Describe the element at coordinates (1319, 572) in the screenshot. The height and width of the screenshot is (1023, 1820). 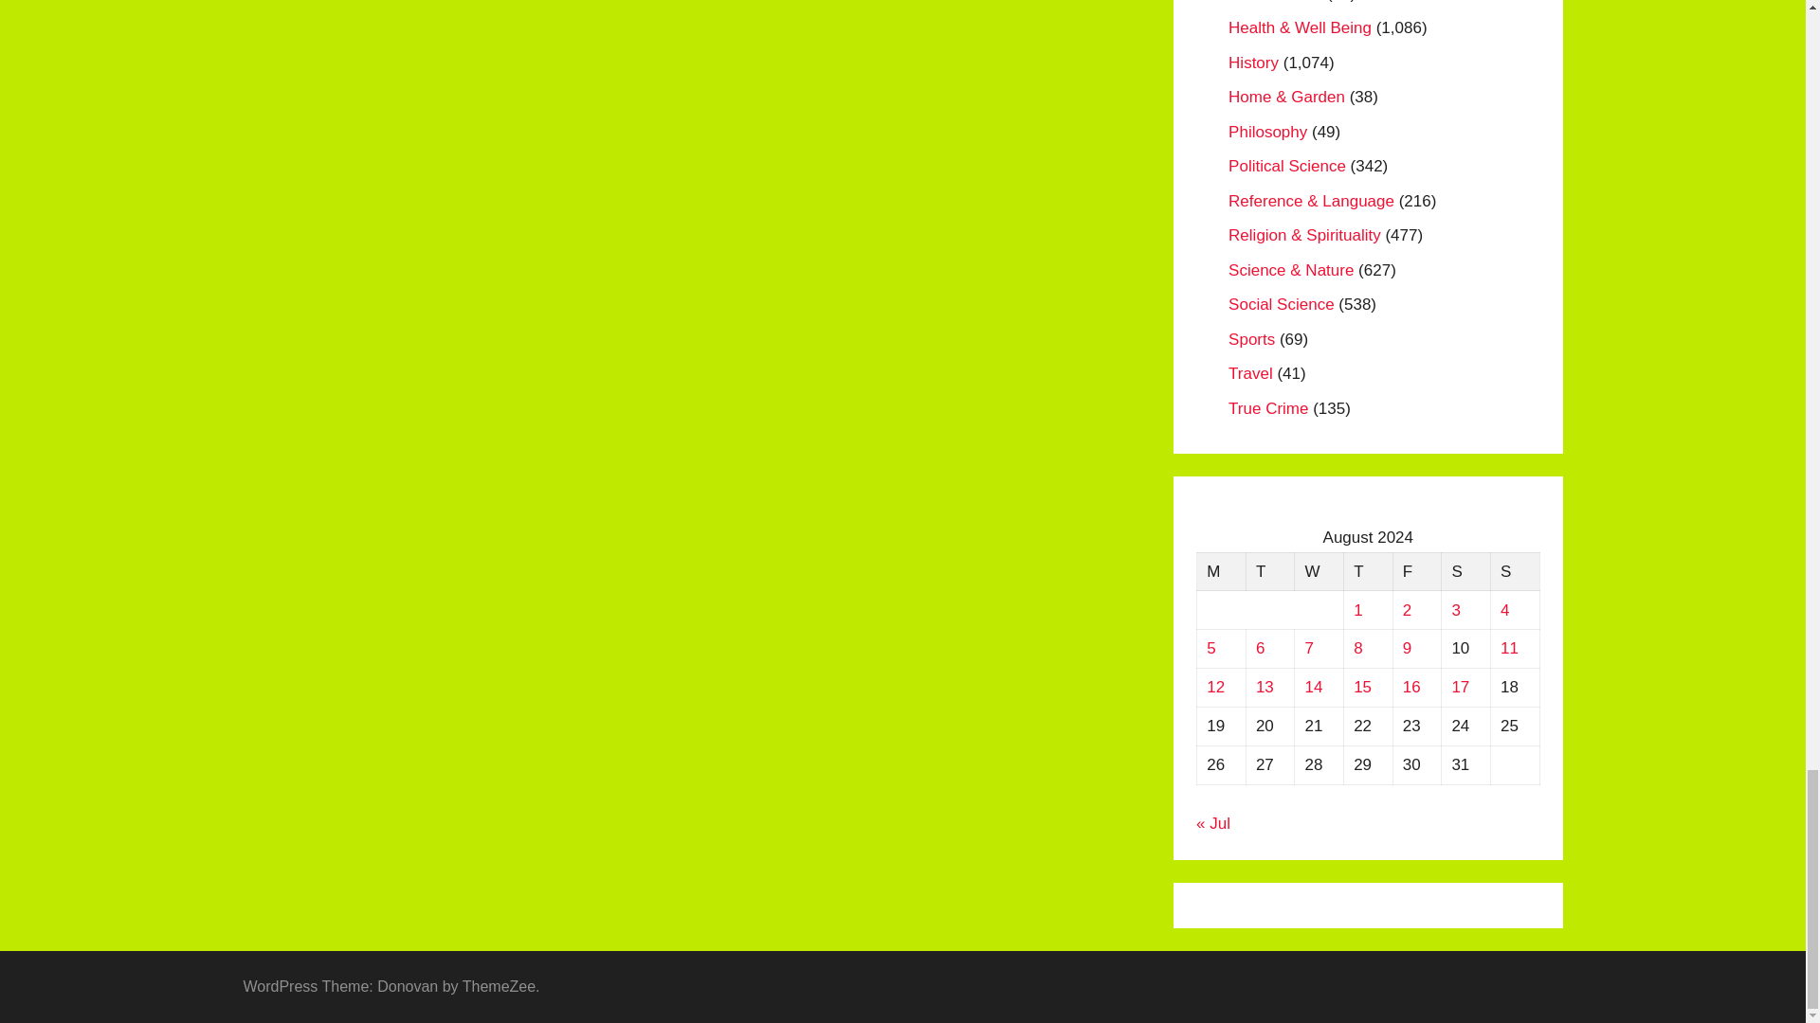
I see `Wednesday` at that location.